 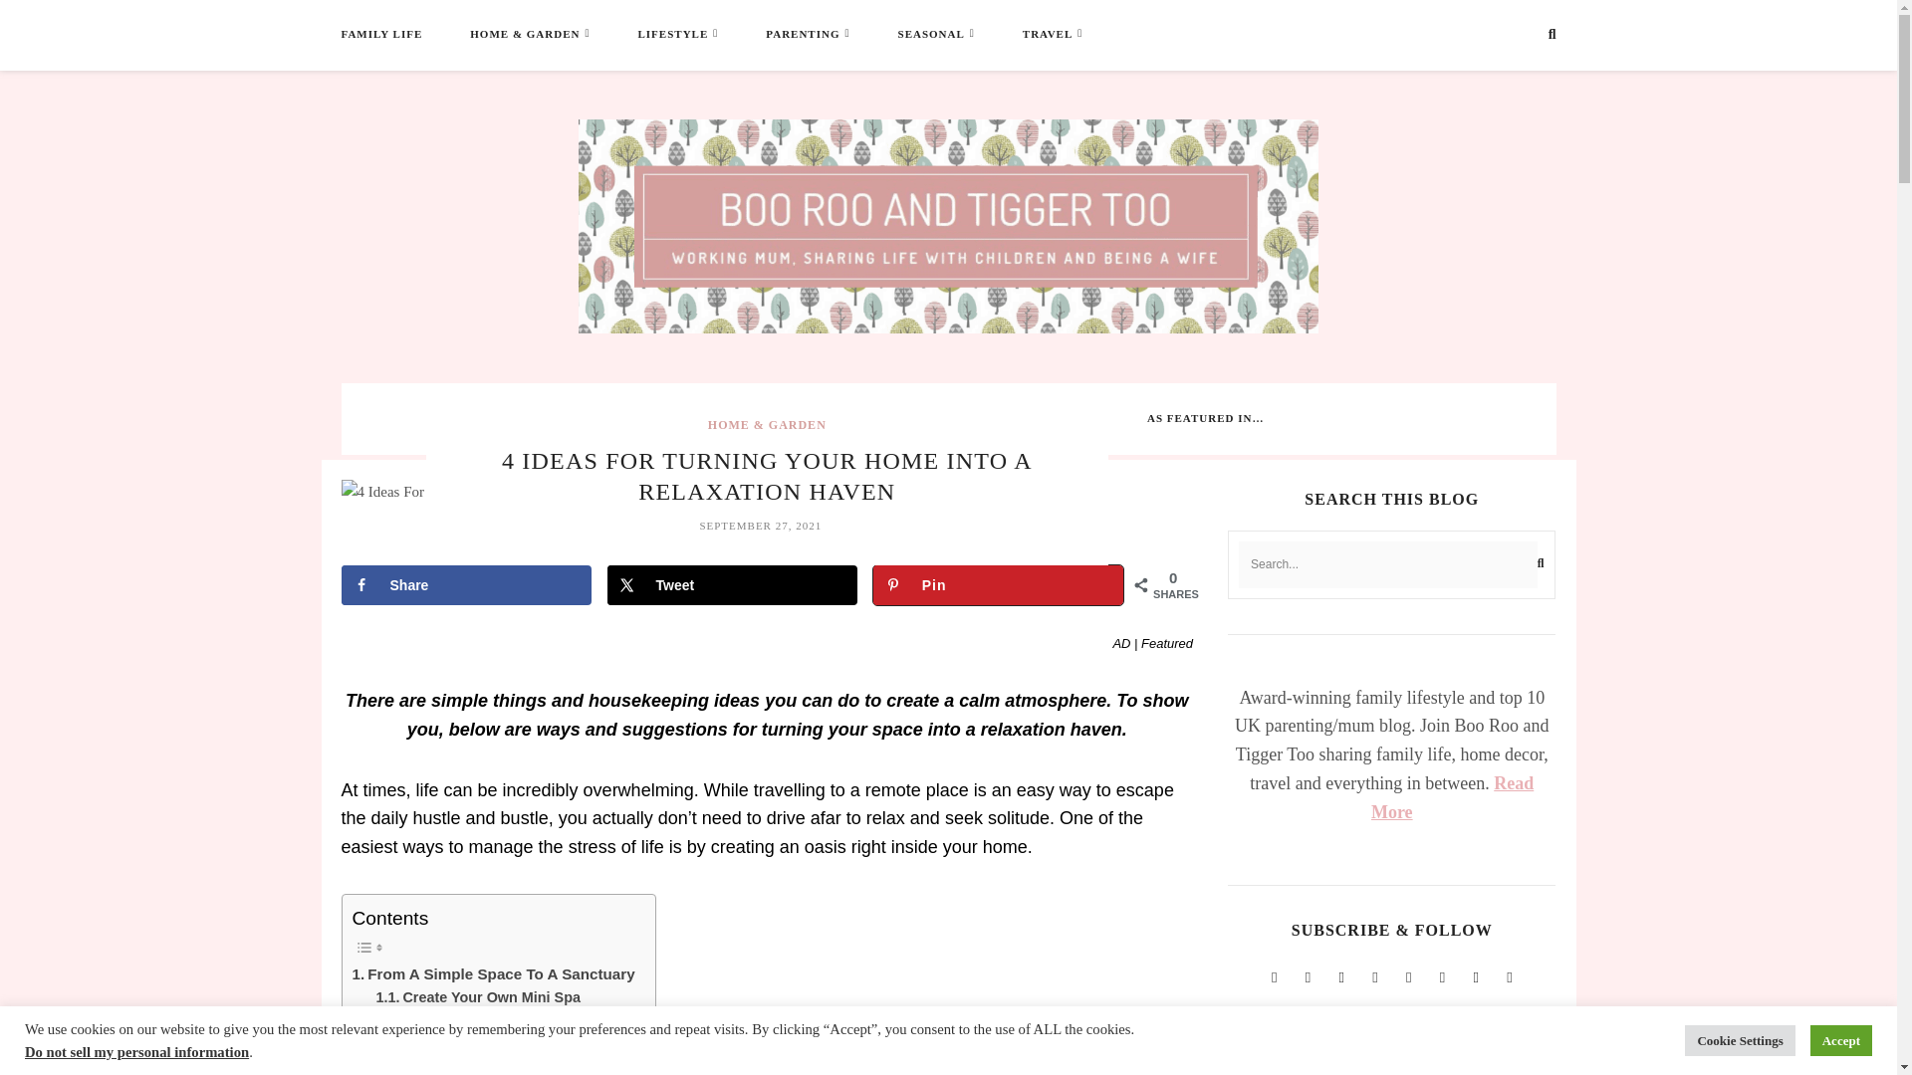 I want to click on Install Lighting Fixtures, so click(x=470, y=1043).